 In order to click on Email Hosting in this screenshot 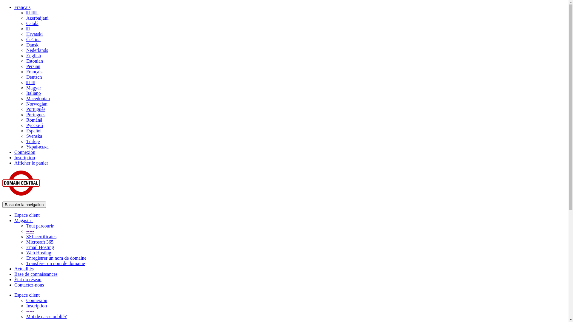, I will do `click(40, 247)`.